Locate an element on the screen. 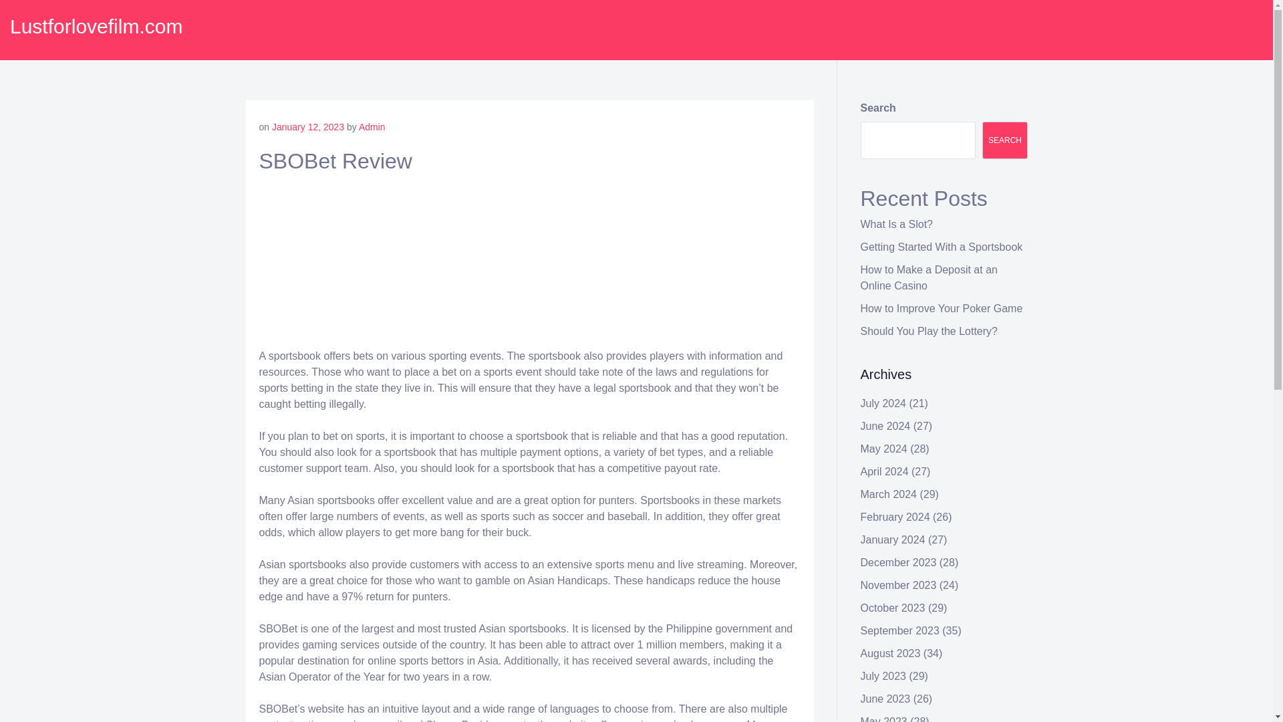 The height and width of the screenshot is (722, 1283). August 2023 is located at coordinates (891, 653).